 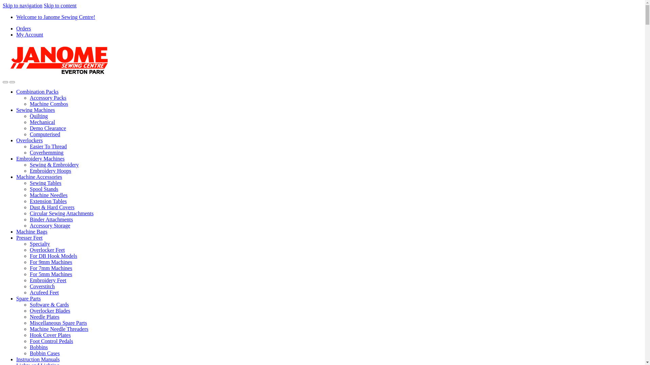 What do you see at coordinates (50, 335) in the screenshot?
I see `Hook Cover Plates` at bounding box center [50, 335].